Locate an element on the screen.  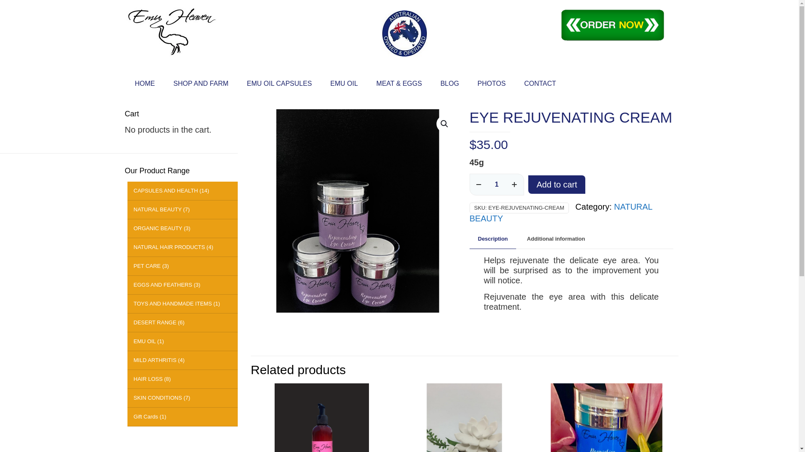
HAIR LOSS (8) is located at coordinates (183, 379).